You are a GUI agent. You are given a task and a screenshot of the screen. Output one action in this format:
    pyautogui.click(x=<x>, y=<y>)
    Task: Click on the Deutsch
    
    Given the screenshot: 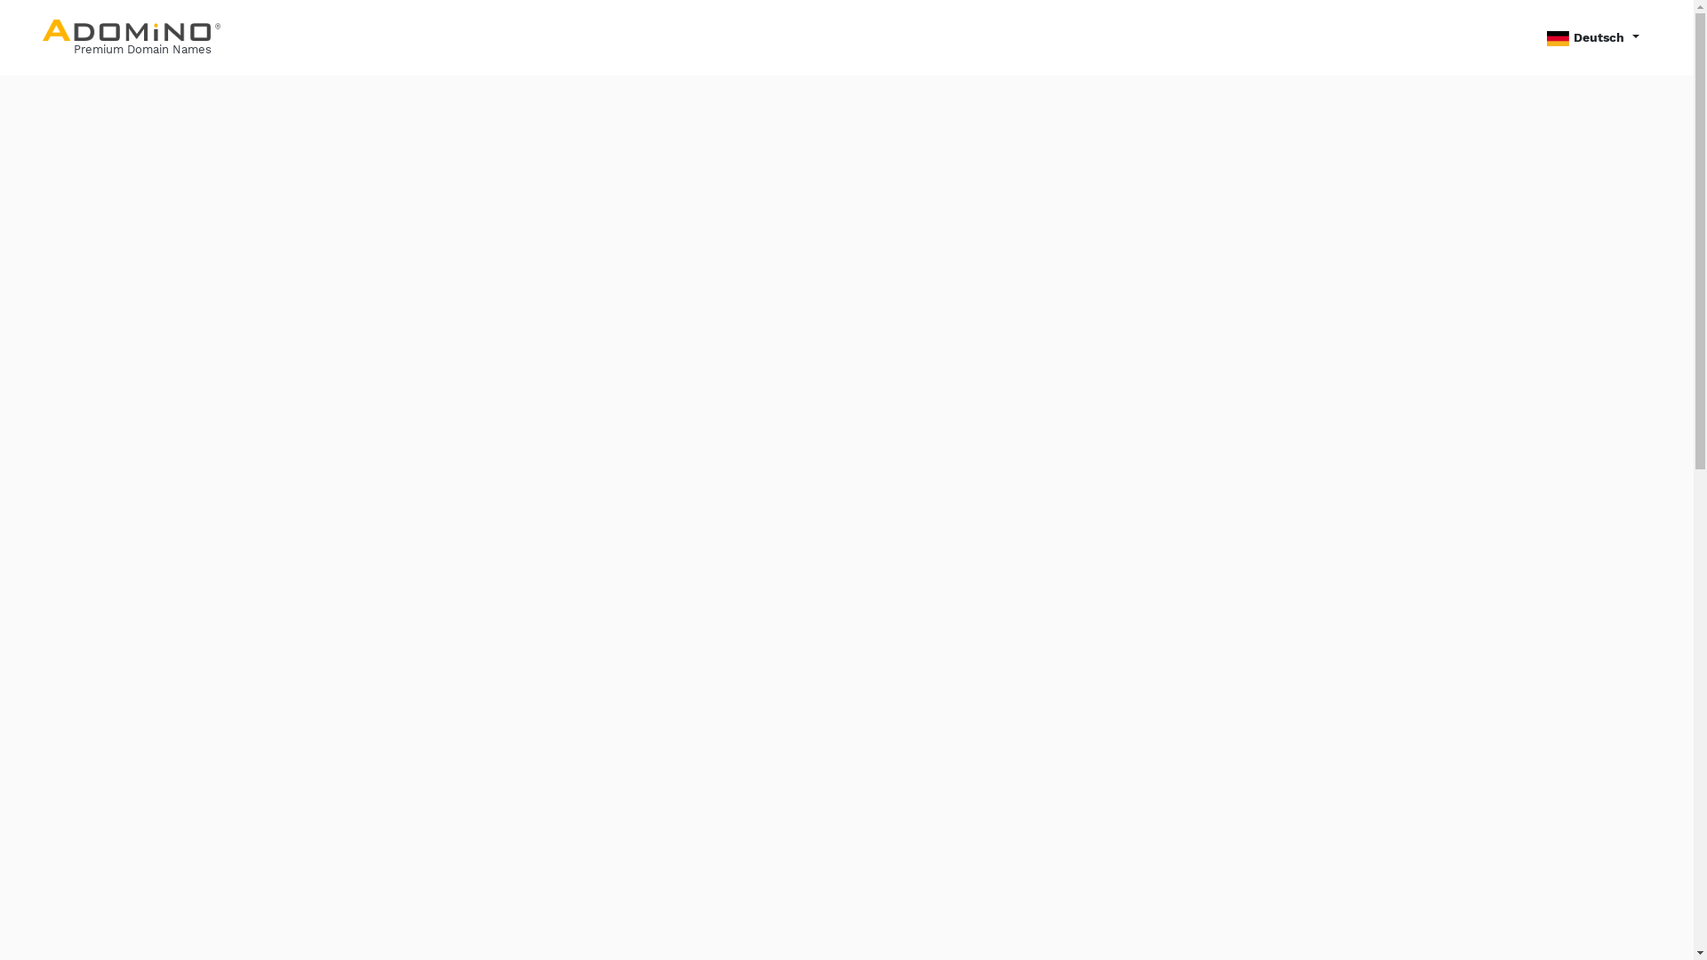 What is the action you would take?
    pyautogui.click(x=1593, y=37)
    